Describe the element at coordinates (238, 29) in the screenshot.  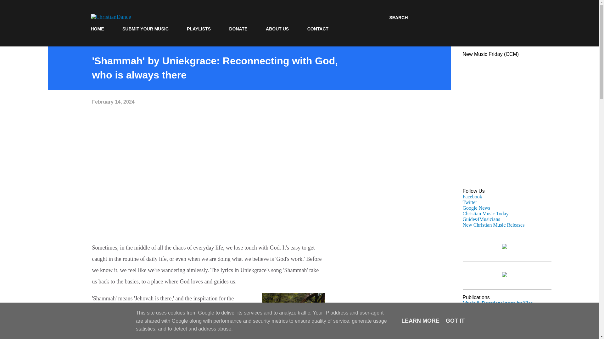
I see `DONATE` at that location.